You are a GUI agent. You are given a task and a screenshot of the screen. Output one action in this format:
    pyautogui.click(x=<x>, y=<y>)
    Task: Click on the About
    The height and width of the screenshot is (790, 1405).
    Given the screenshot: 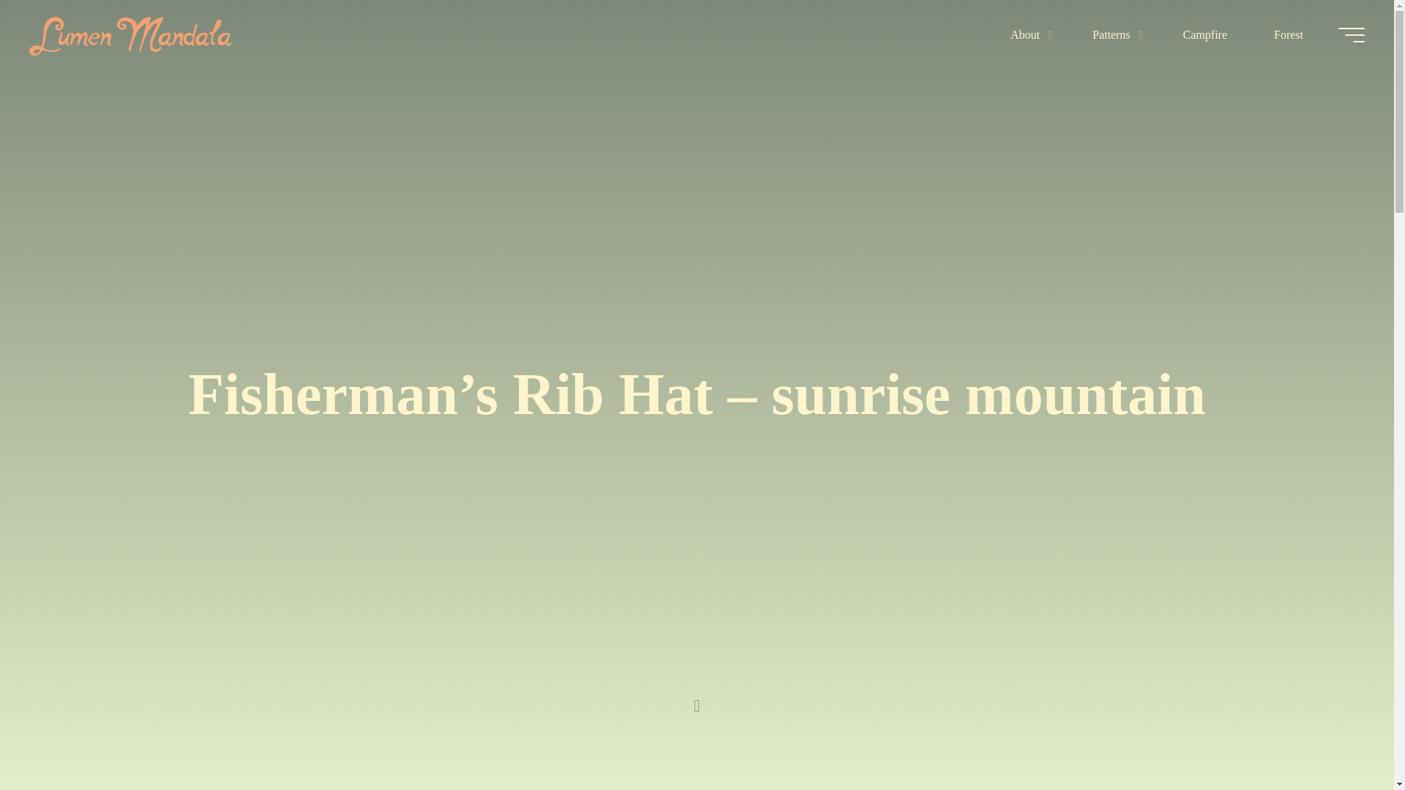 What is the action you would take?
    pyautogui.click(x=1028, y=34)
    